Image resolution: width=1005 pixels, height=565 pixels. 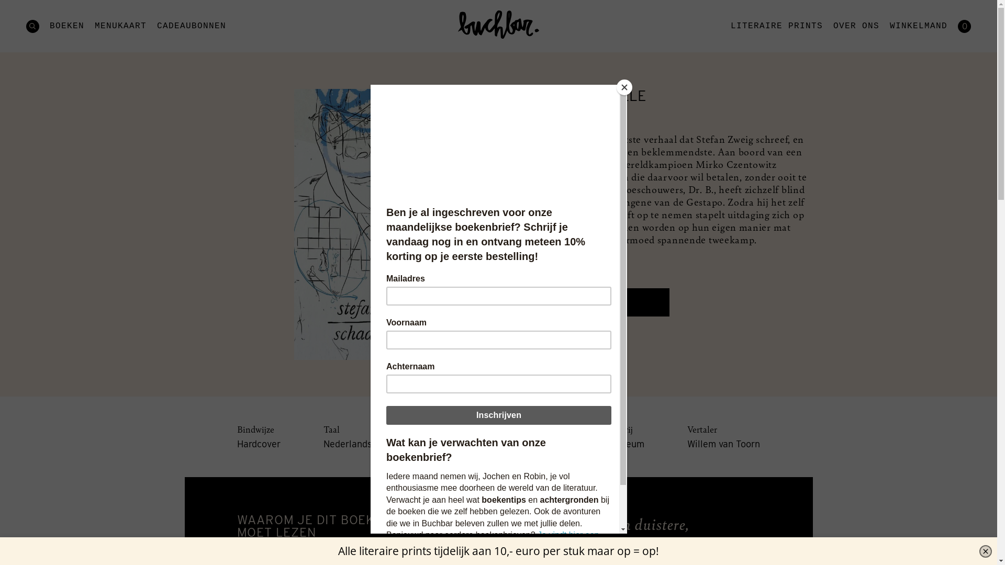 What do you see at coordinates (67, 26) in the screenshot?
I see `BOEKEN` at bounding box center [67, 26].